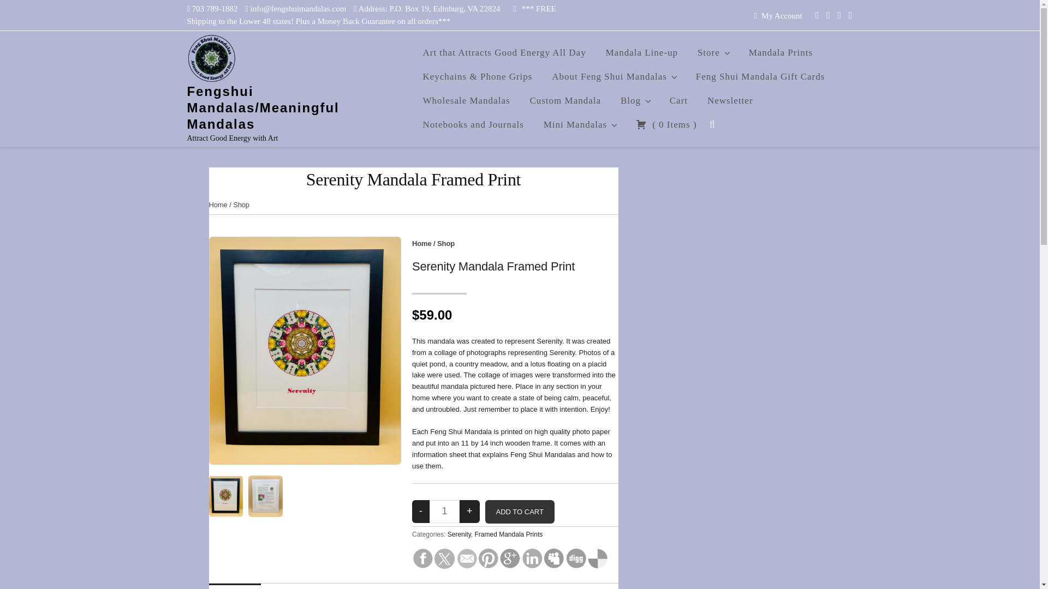  What do you see at coordinates (504, 52) in the screenshot?
I see `Art that Attracts Good Energy All Day` at bounding box center [504, 52].